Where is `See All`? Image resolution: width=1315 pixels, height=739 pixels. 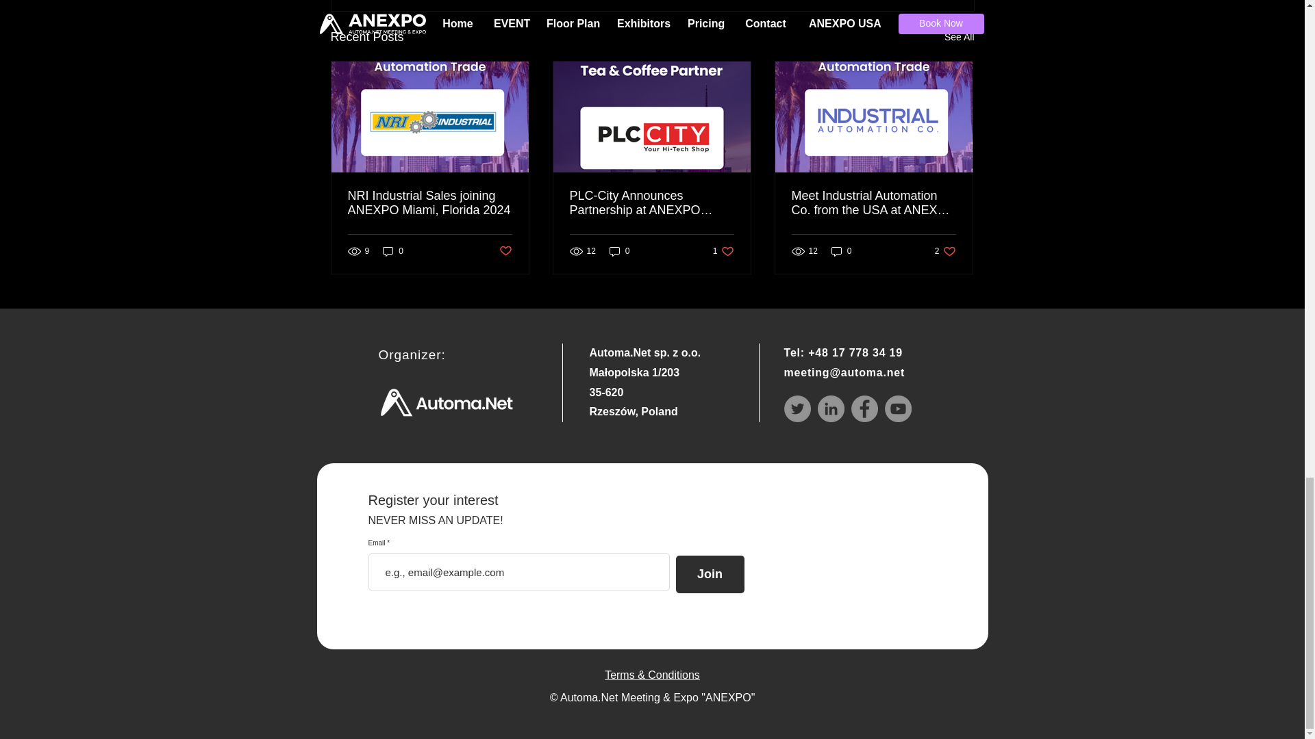 See All is located at coordinates (651, 203).